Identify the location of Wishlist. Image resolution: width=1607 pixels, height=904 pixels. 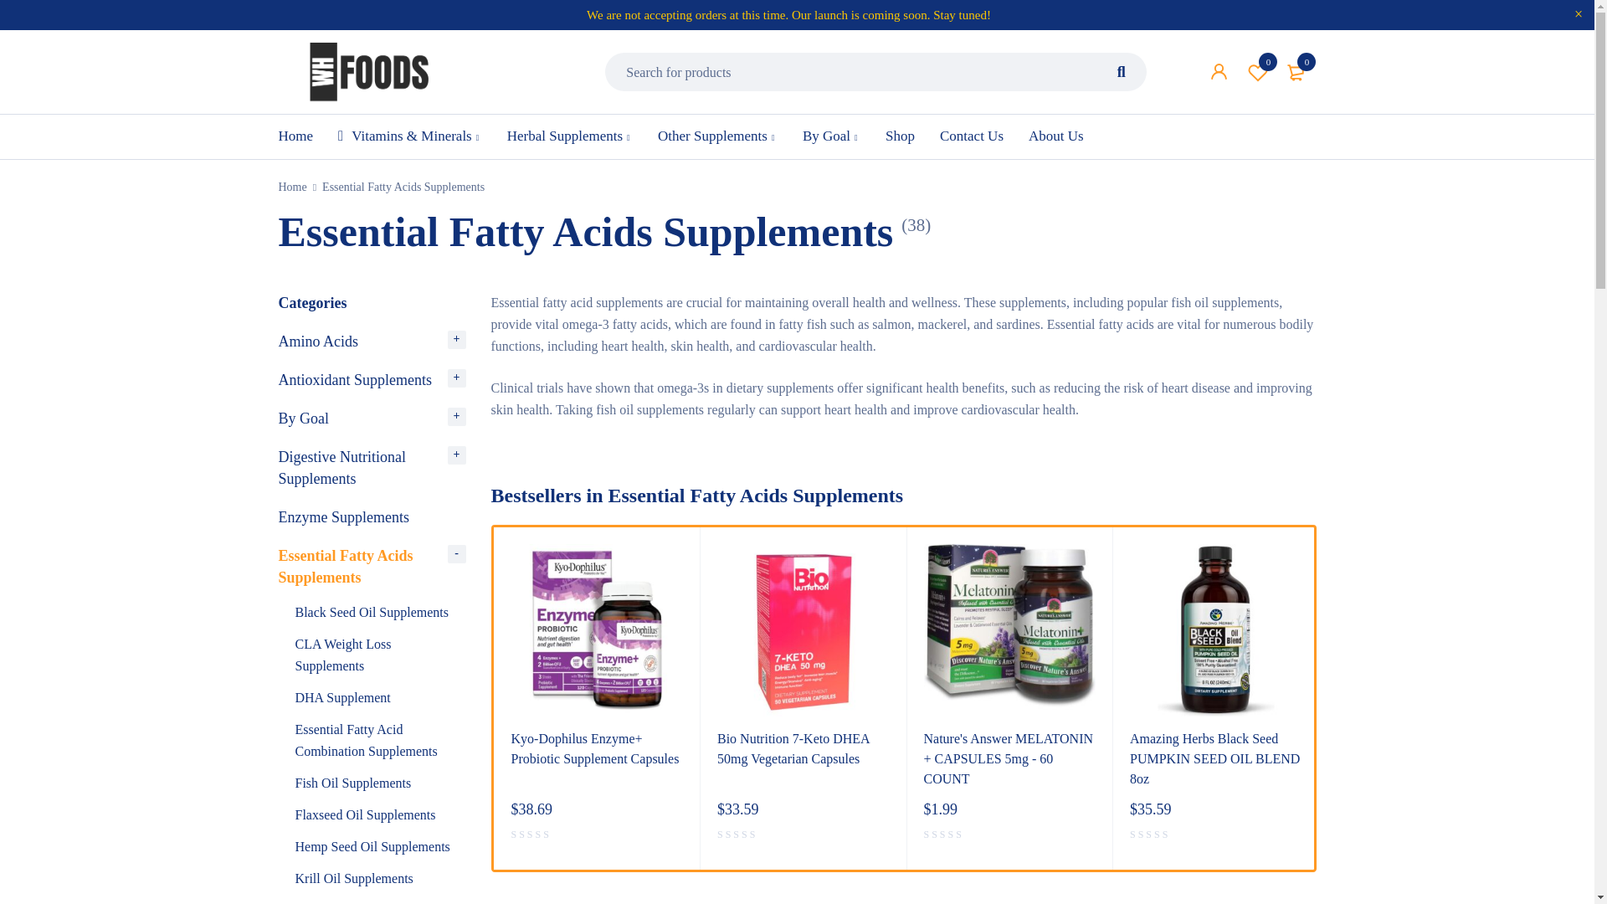
(1258, 72).